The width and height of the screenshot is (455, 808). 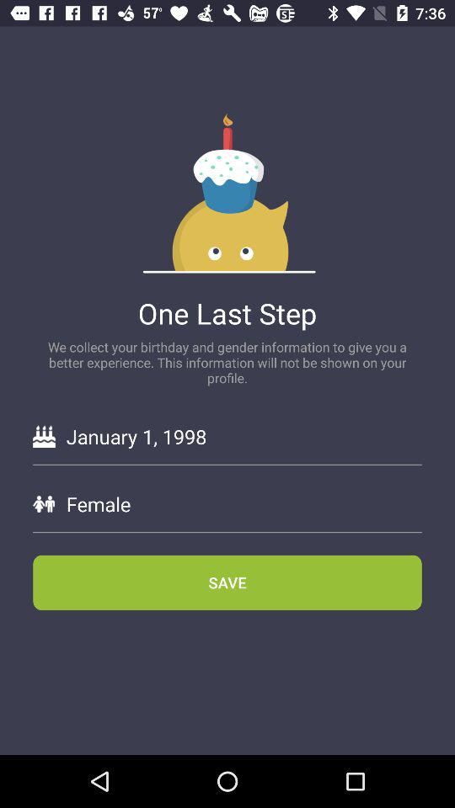 I want to click on scroll until the january 1, 1998, so click(x=244, y=436).